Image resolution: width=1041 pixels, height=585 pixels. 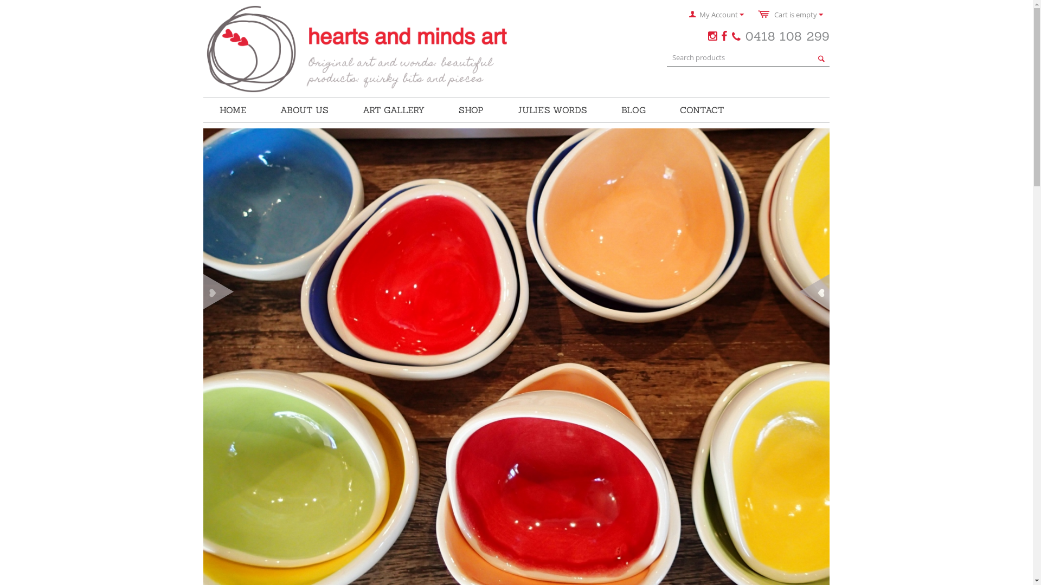 What do you see at coordinates (394, 110) in the screenshot?
I see `ART GALLERY` at bounding box center [394, 110].